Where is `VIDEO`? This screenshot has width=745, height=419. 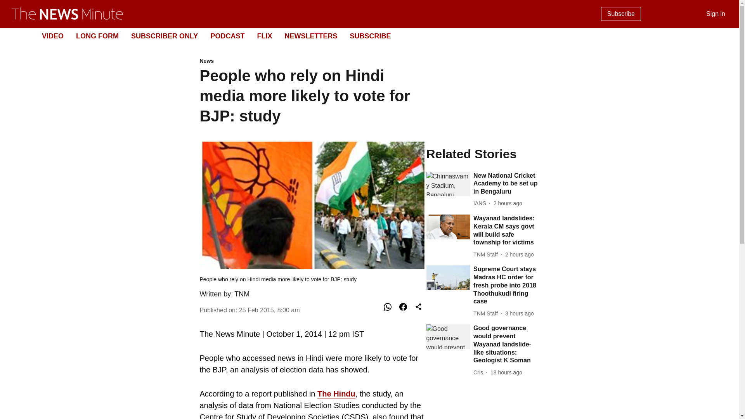 VIDEO is located at coordinates (52, 36).